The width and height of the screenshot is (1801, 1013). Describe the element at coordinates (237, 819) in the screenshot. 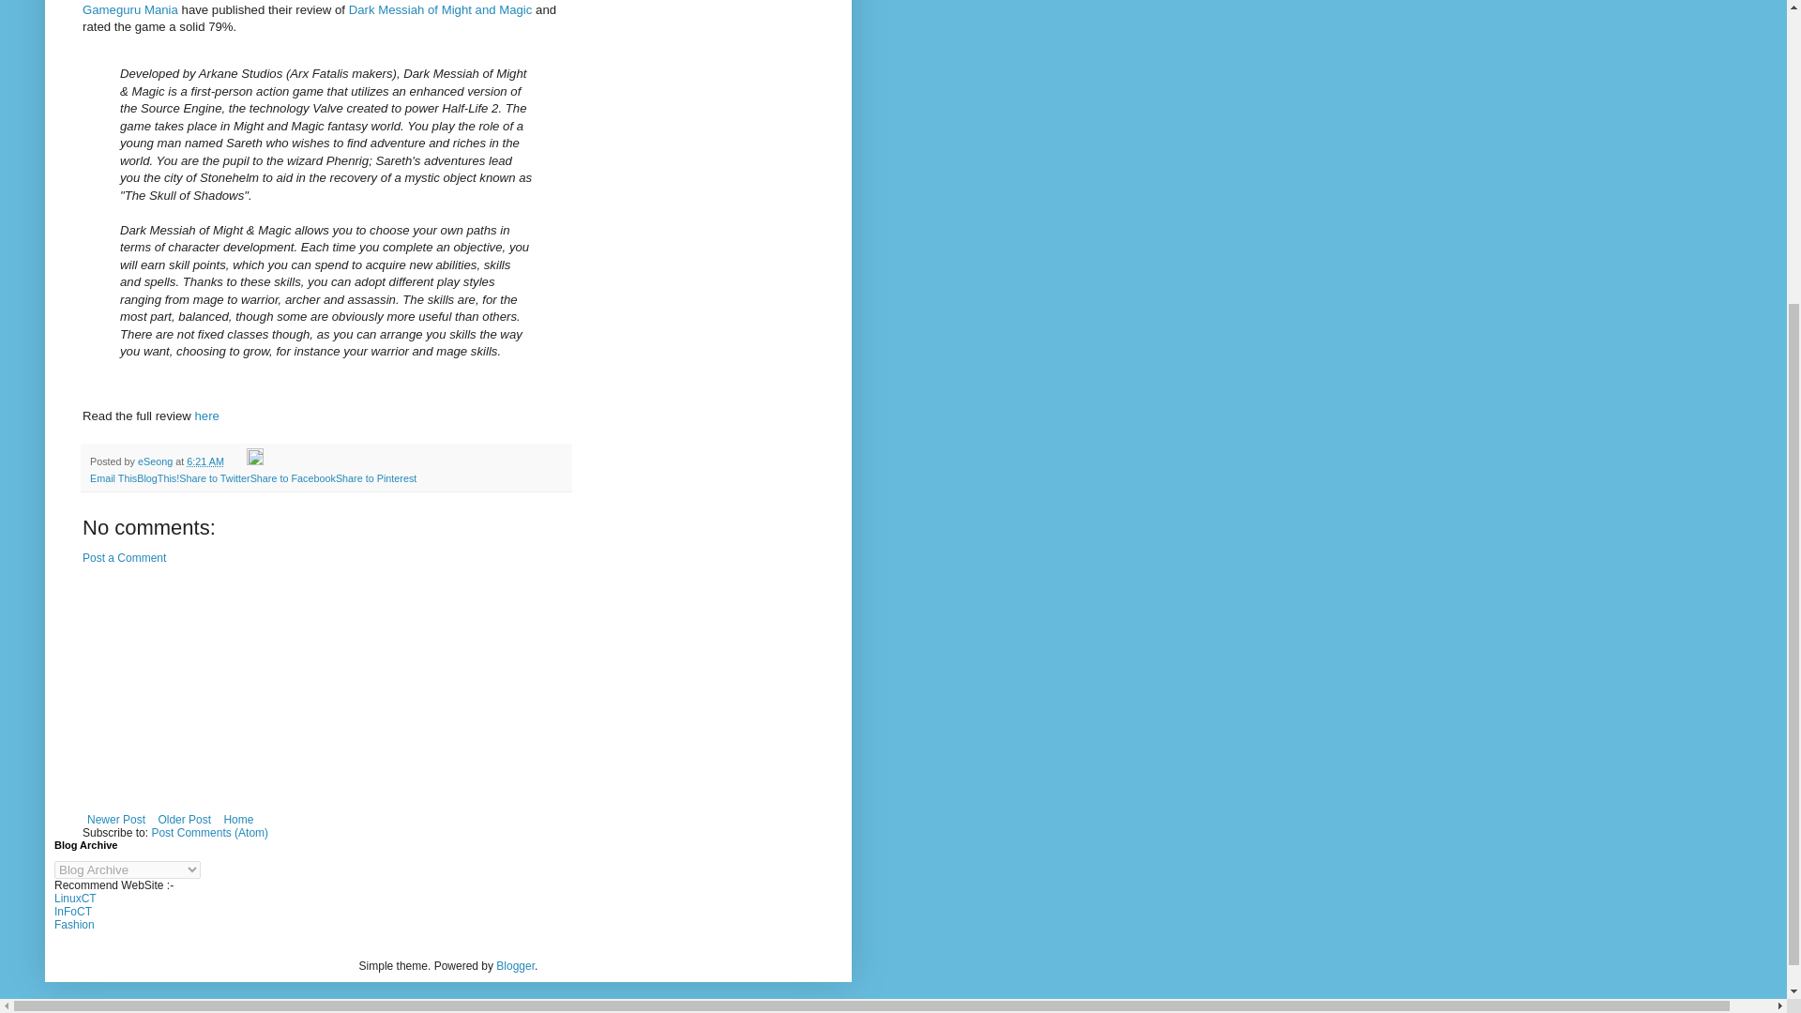

I see `Home` at that location.